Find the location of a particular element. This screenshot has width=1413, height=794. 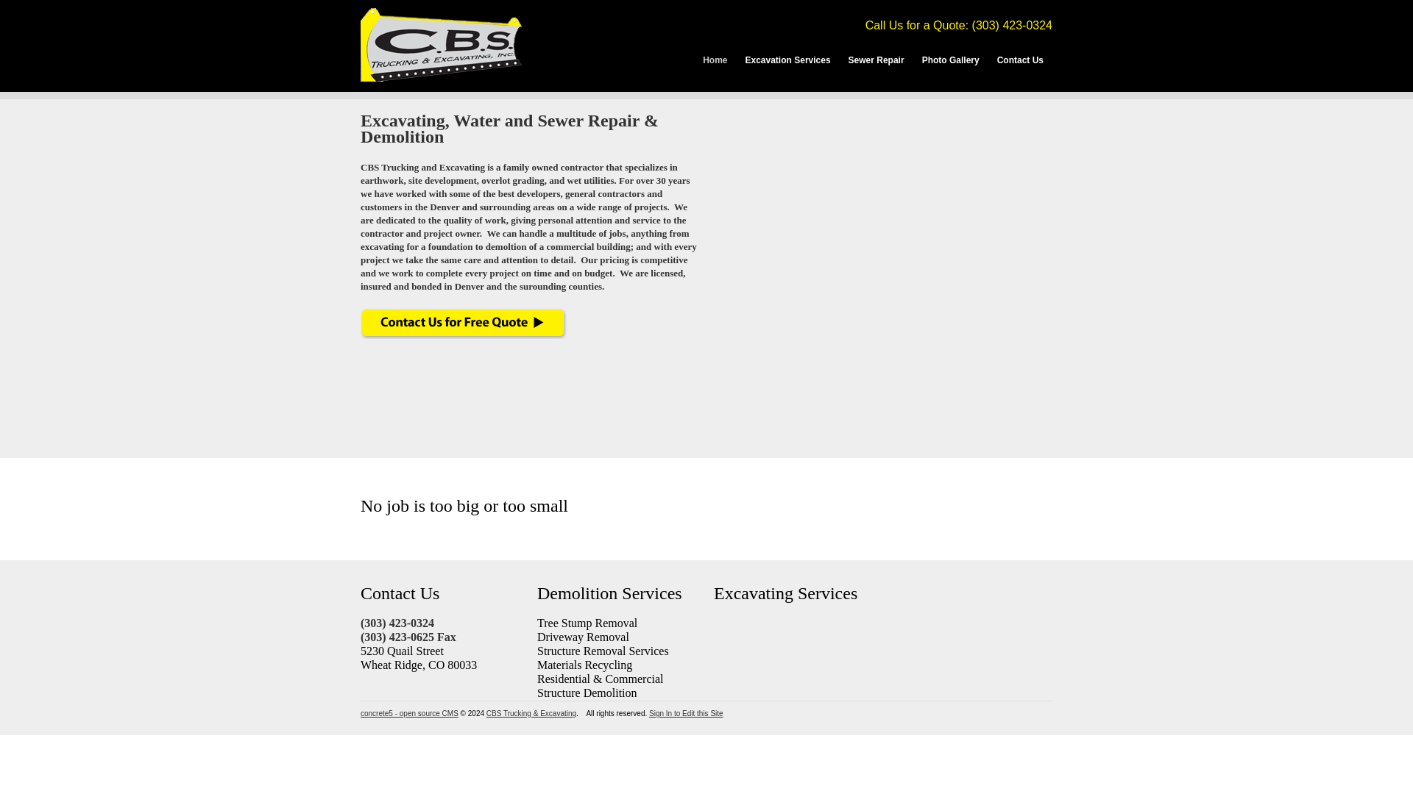

Sewer Repair is located at coordinates (876, 60).